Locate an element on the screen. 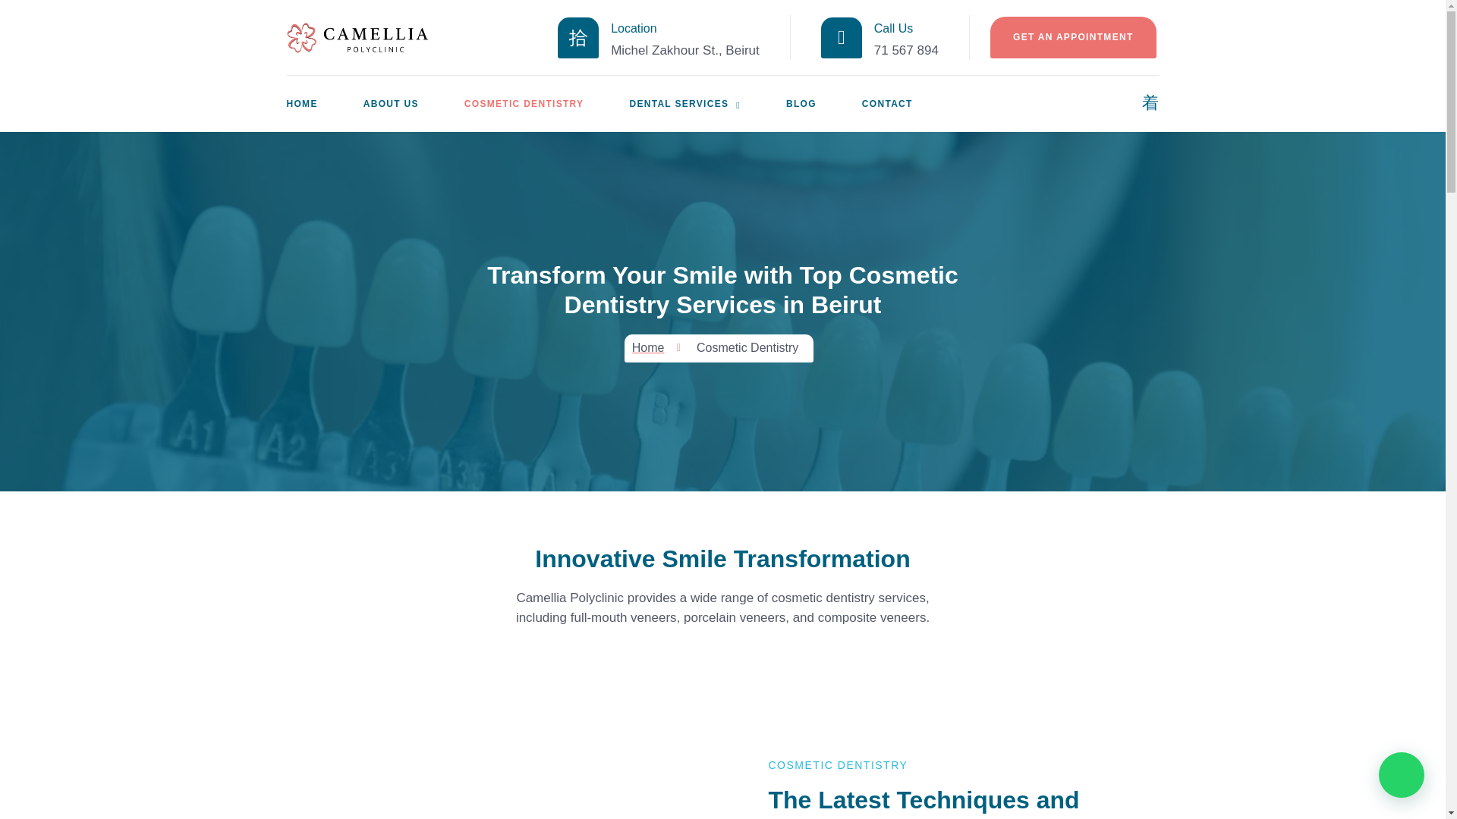  Location is located at coordinates (633, 29).